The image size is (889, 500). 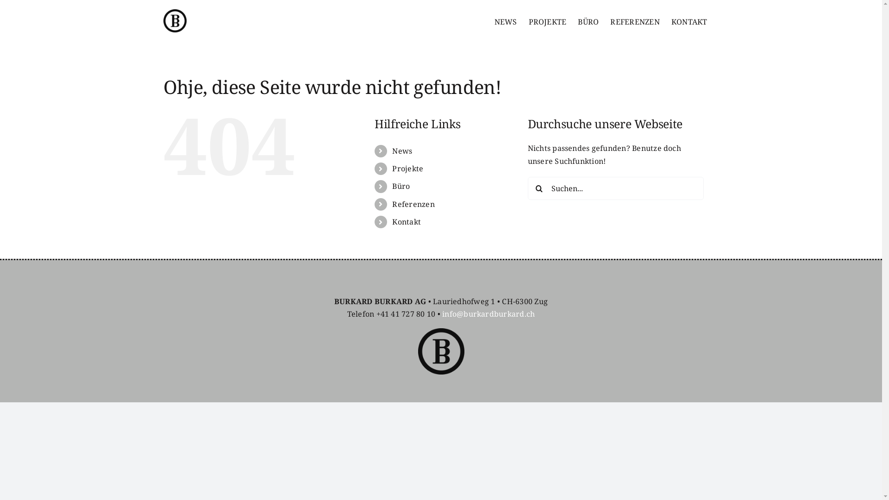 I want to click on PROJEKTE, so click(x=548, y=22).